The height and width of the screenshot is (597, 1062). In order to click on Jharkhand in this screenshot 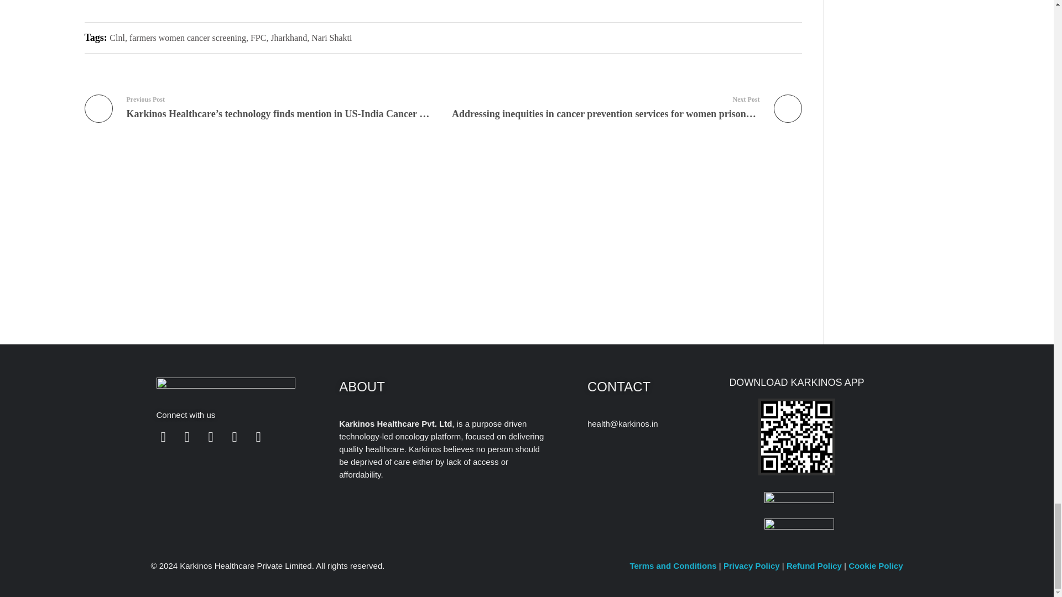, I will do `click(289, 38)`.